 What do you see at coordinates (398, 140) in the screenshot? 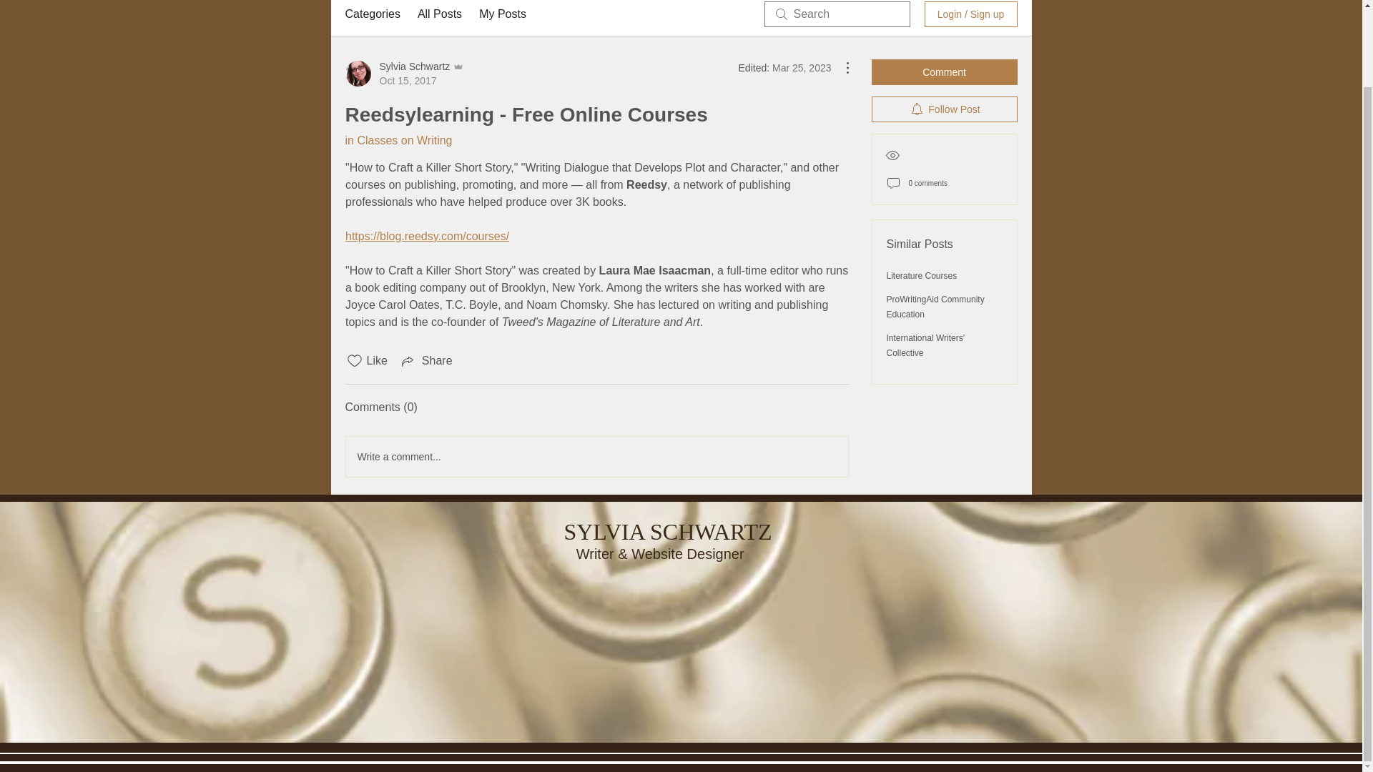
I see `in Classes on Writing` at bounding box center [398, 140].